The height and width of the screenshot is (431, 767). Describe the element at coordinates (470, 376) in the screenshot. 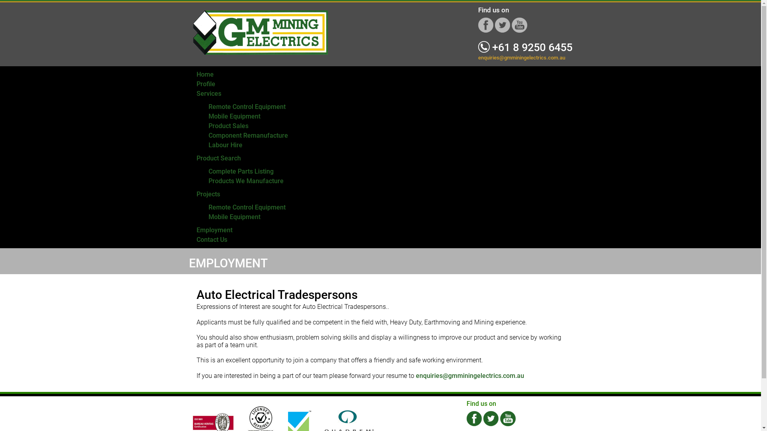

I see `enquiries@gmminingelectrics.com.au` at that location.